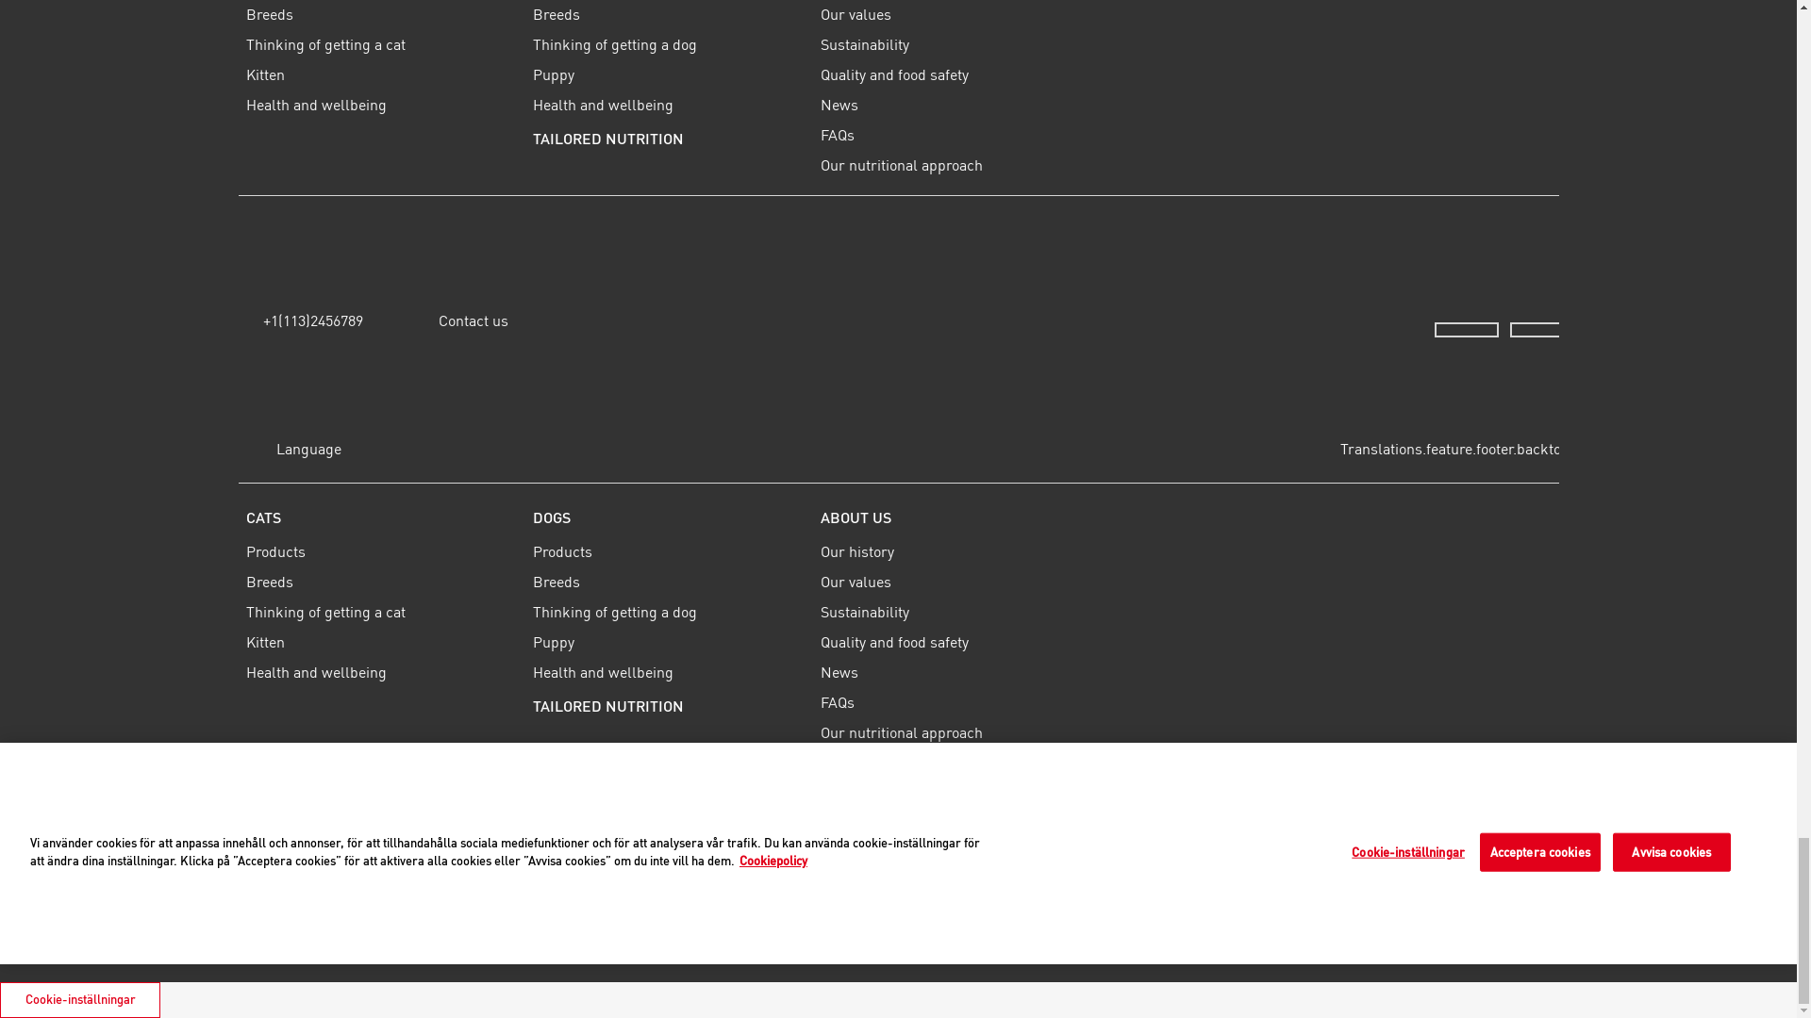 Image resolution: width=1811 pixels, height=1018 pixels. Describe the element at coordinates (956, 134) in the screenshot. I see `FAQs` at that location.